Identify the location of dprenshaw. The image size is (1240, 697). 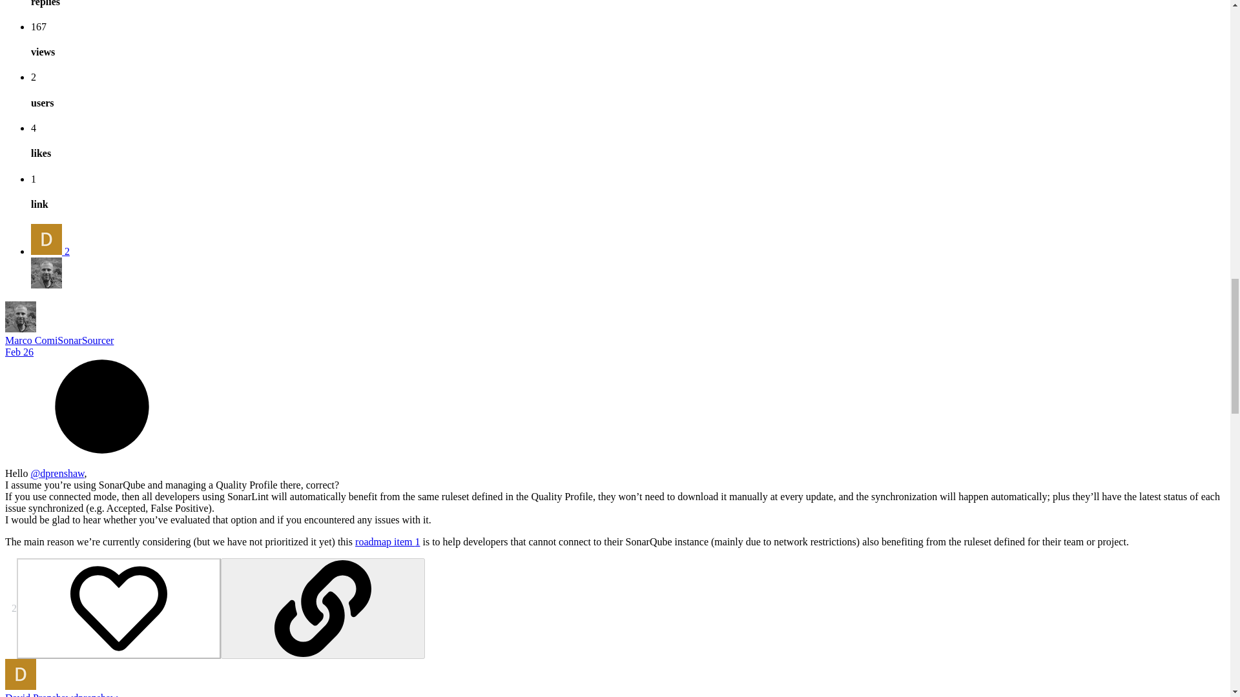
(96, 694).